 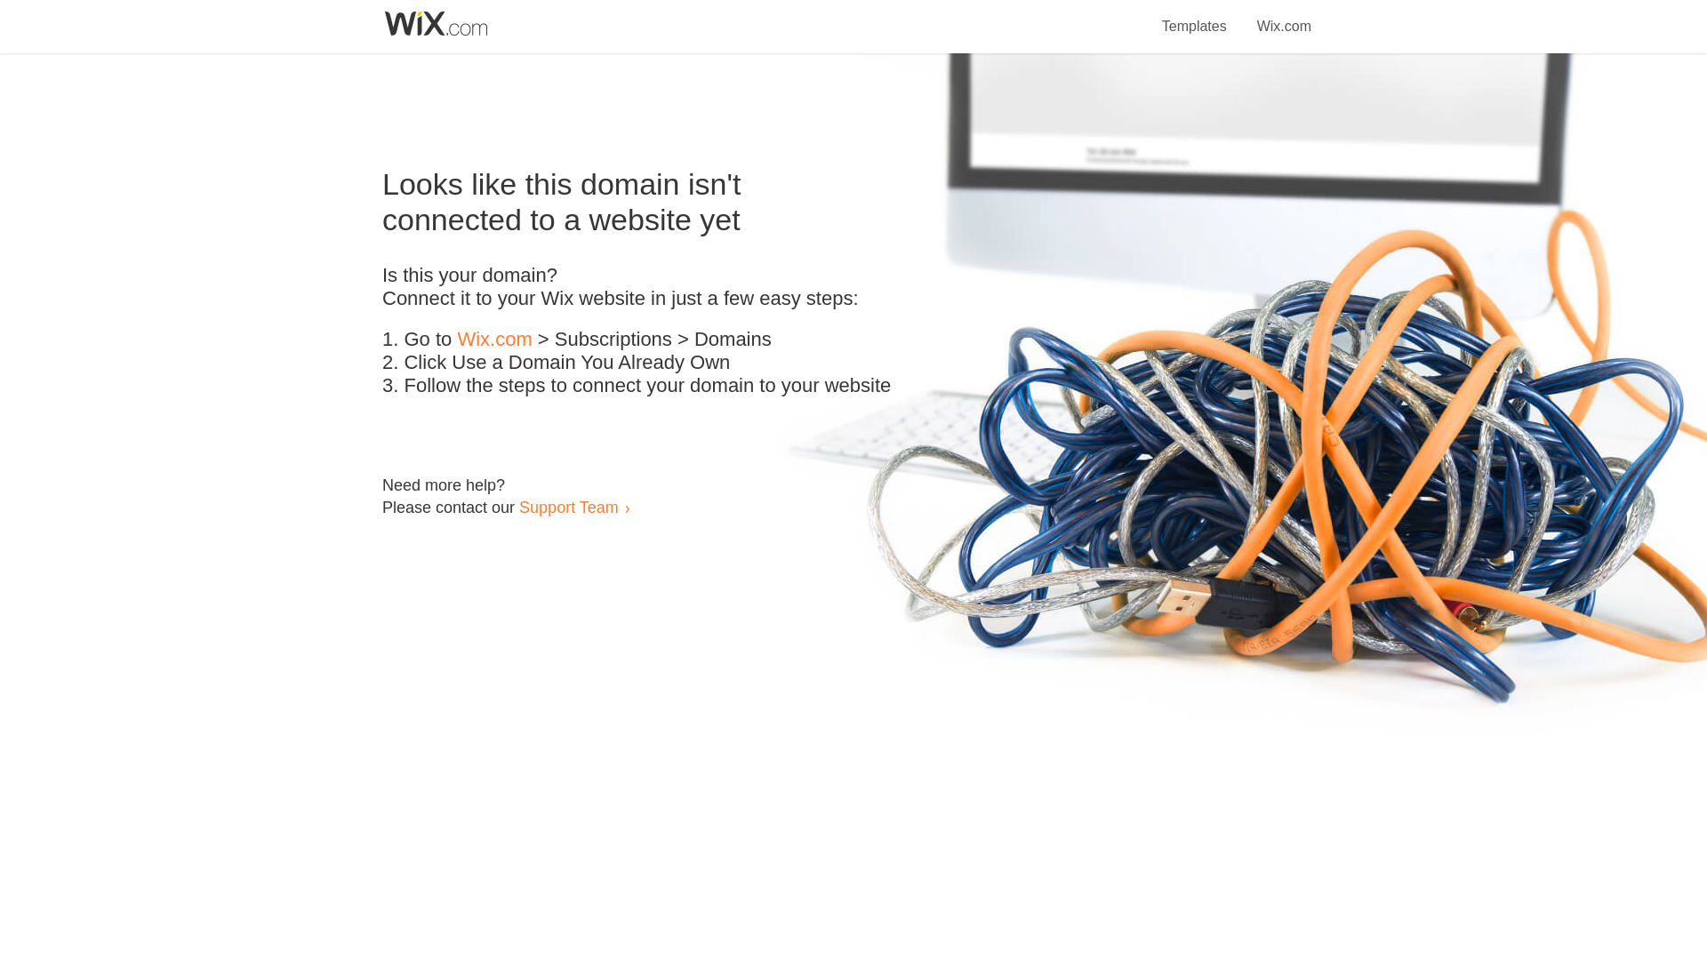 I want to click on Wix.com, so click(x=494, y=340).